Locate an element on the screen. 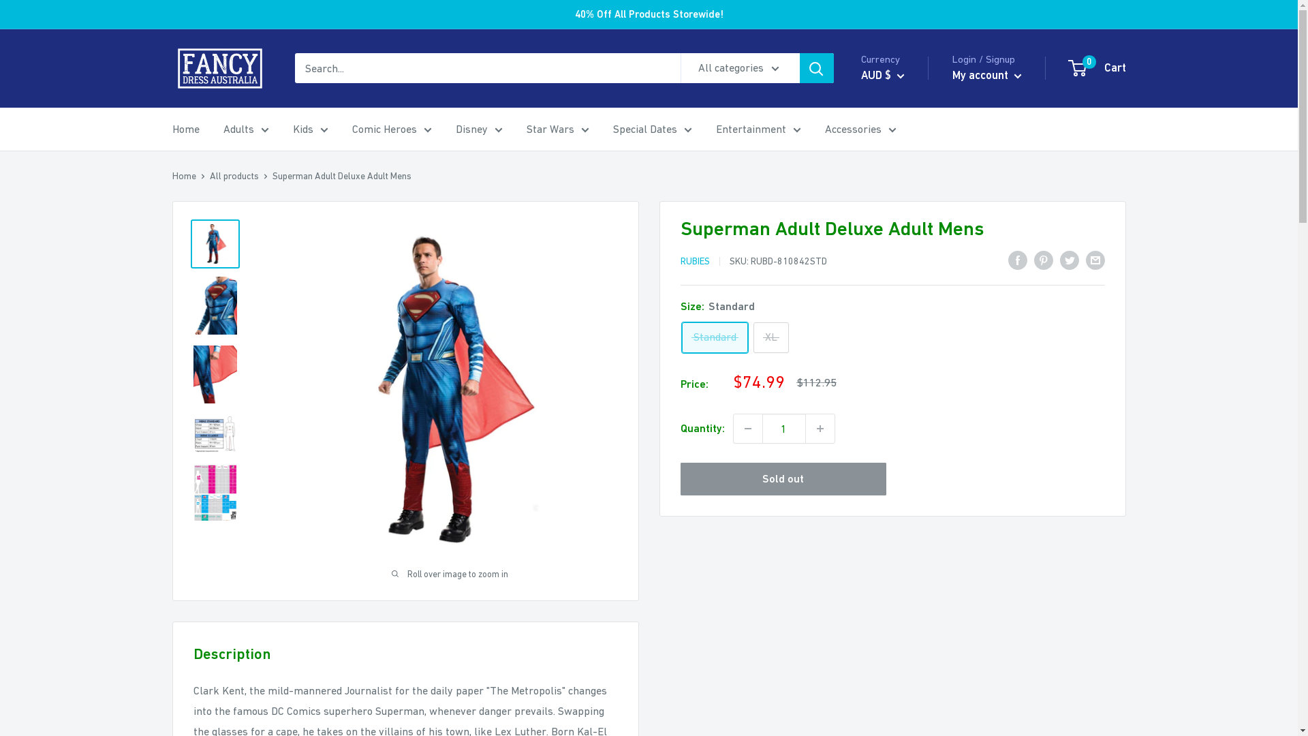  BBD is located at coordinates (207, 82).